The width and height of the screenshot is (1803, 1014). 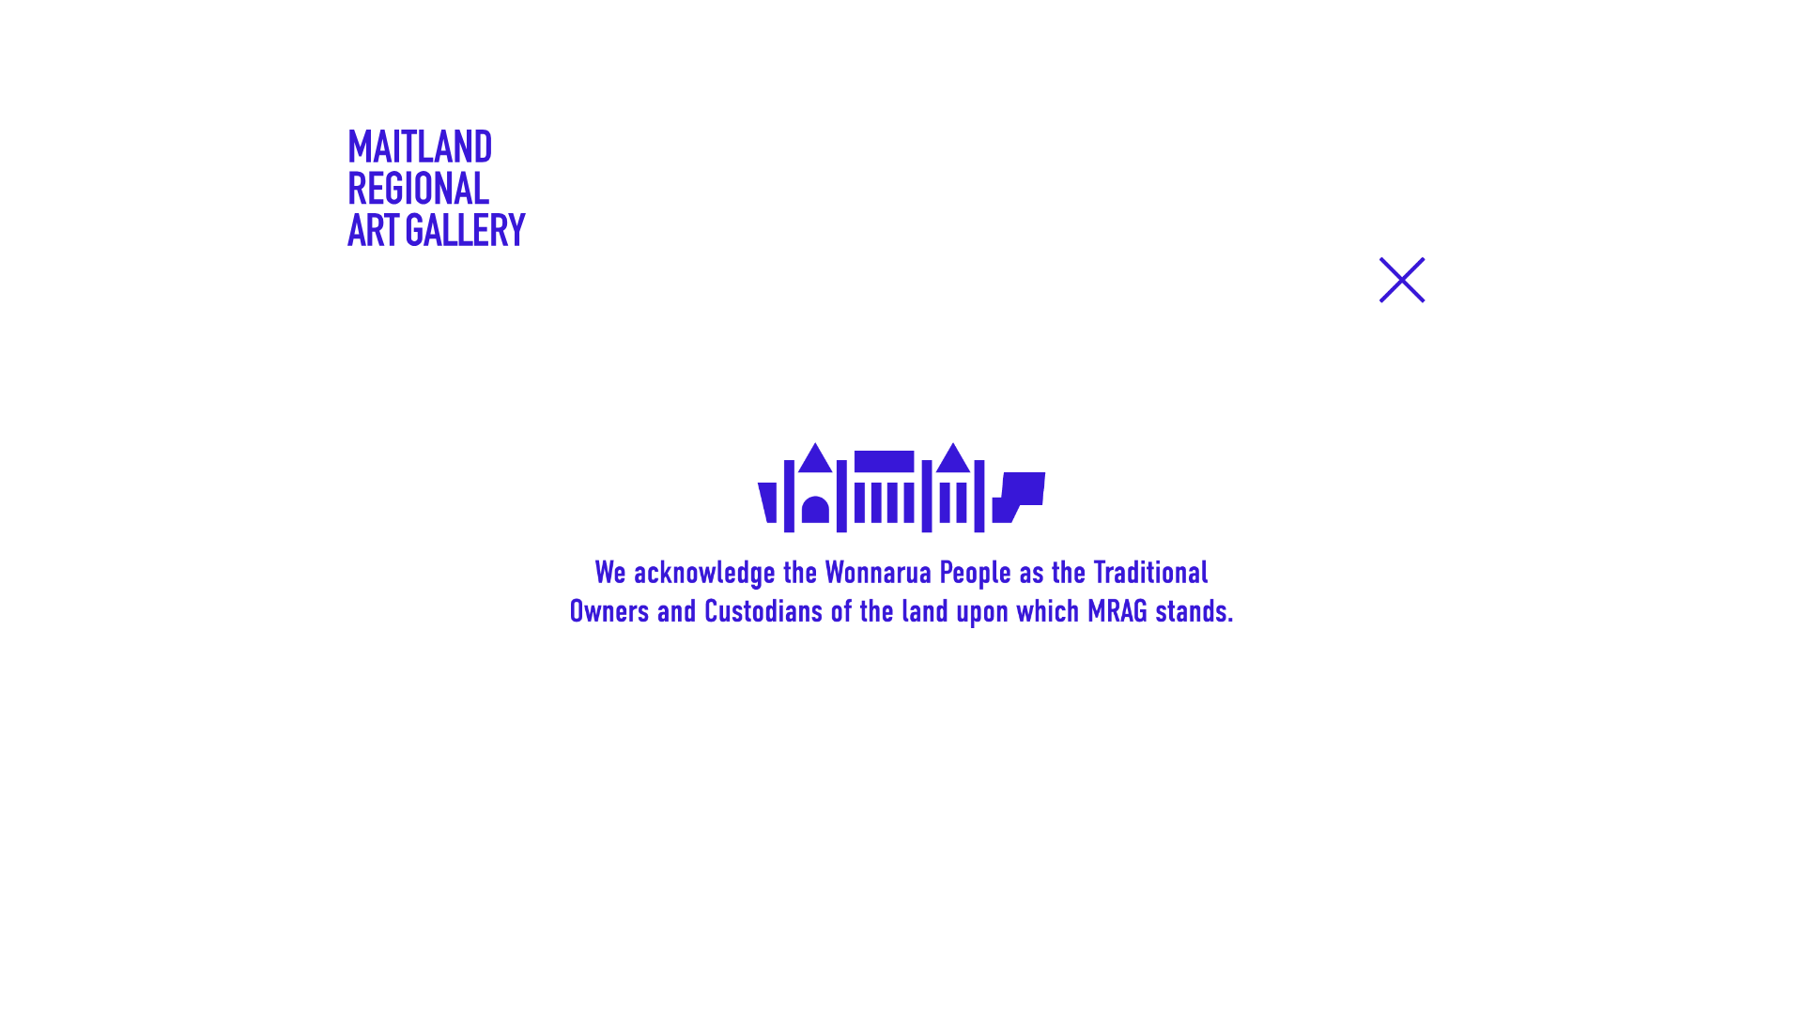 I want to click on Support Us, so click(x=1312, y=238).